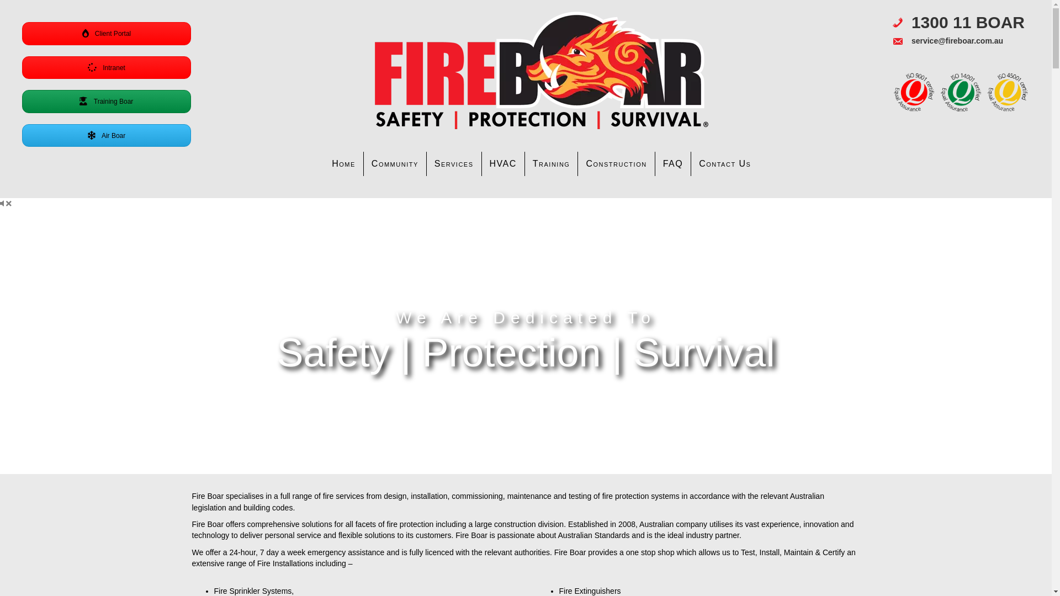  Describe the element at coordinates (504, 164) in the screenshot. I see `HVAC` at that location.